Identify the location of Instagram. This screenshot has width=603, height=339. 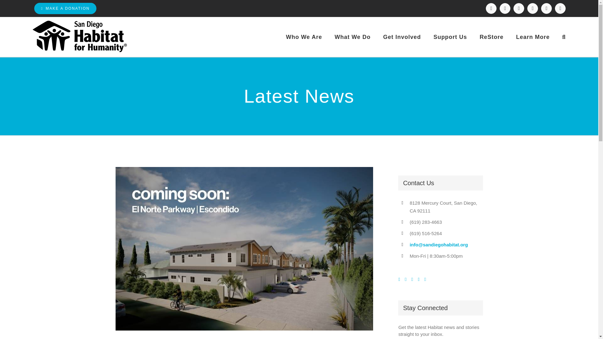
(505, 8).